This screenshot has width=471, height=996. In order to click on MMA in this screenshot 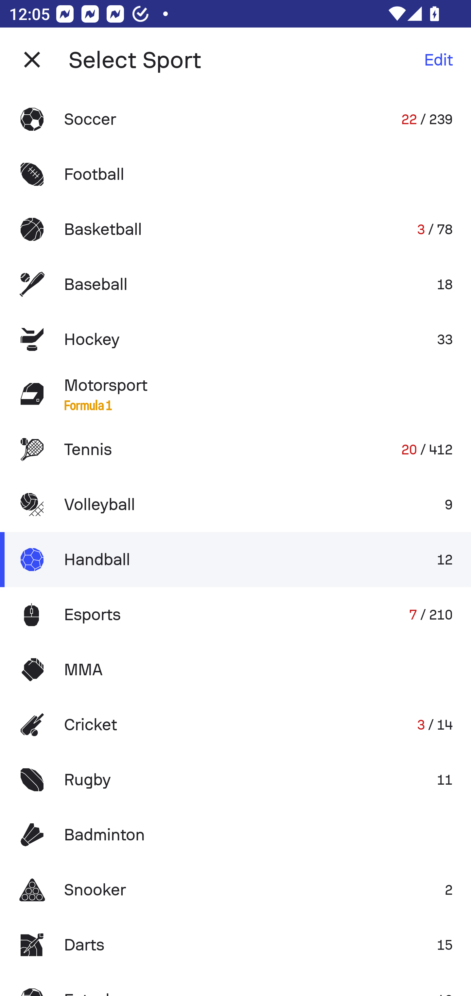, I will do `click(235, 670)`.